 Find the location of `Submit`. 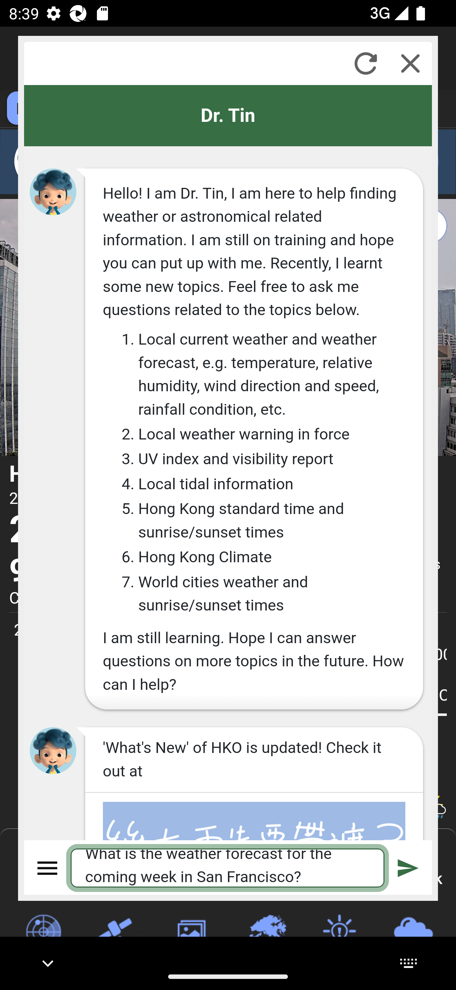

Submit is located at coordinates (408, 868).